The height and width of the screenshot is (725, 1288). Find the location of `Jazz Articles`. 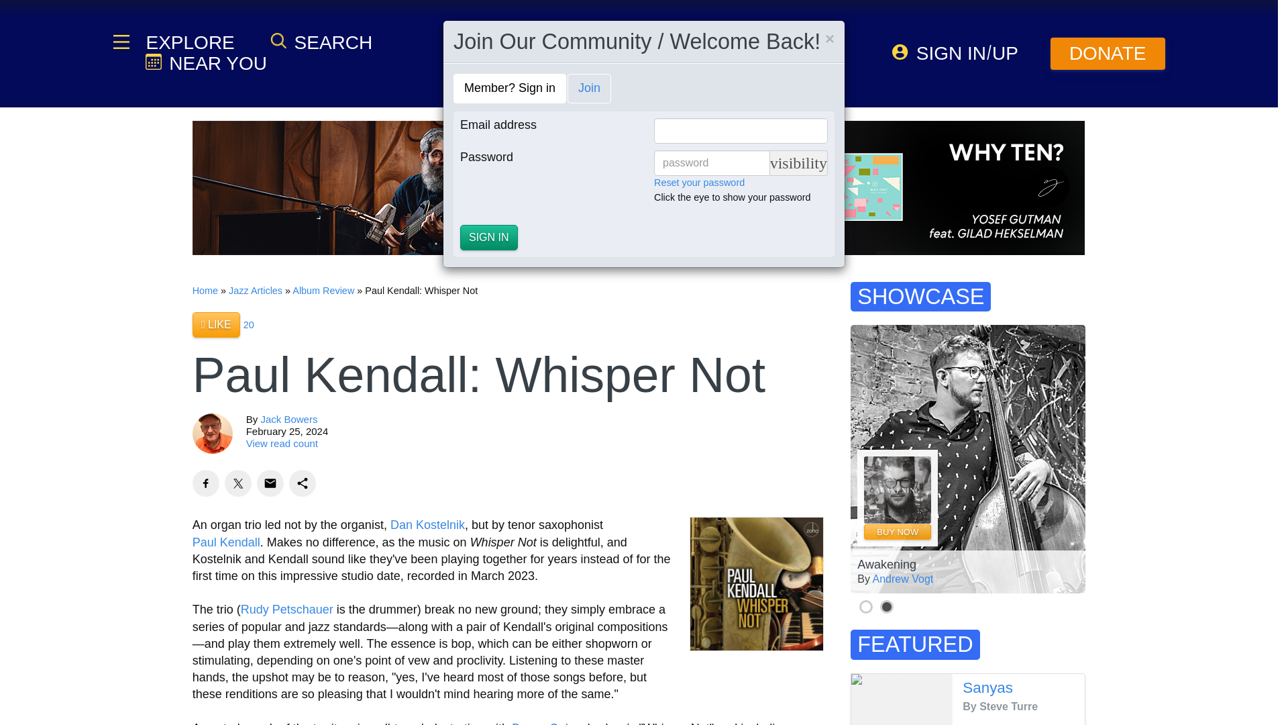

Jazz Articles is located at coordinates (255, 290).